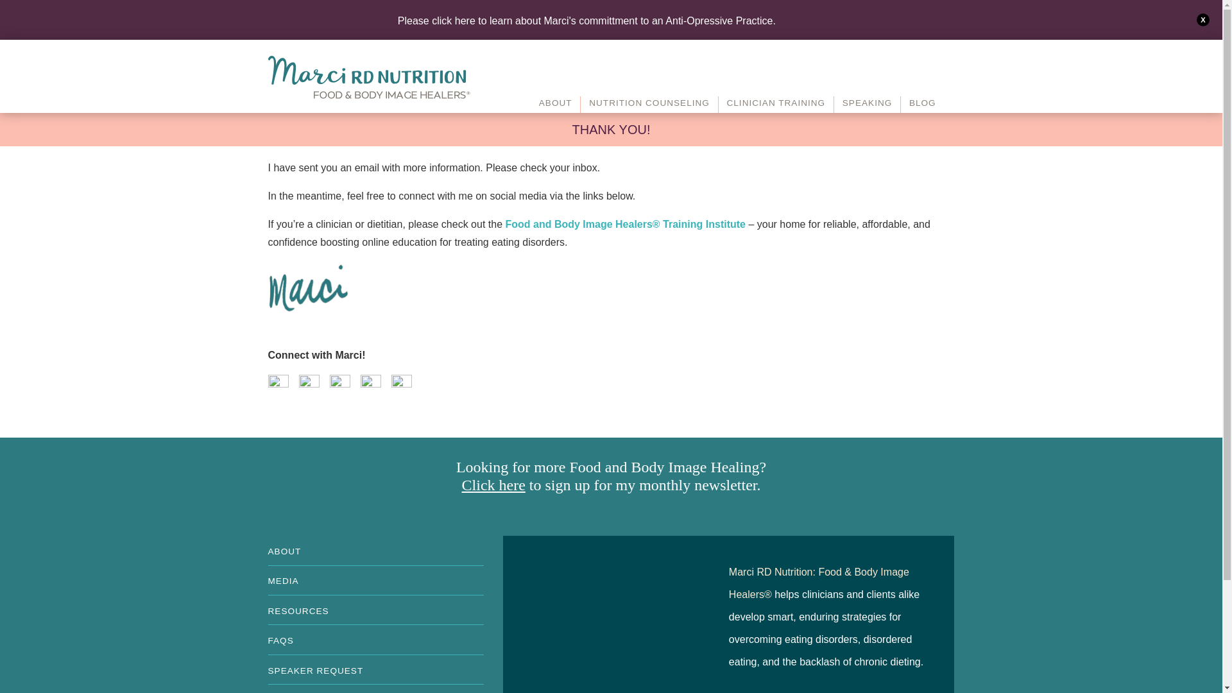 This screenshot has height=693, width=1232. Describe the element at coordinates (648, 105) in the screenshot. I see `NUTRITION COUNSELING` at that location.